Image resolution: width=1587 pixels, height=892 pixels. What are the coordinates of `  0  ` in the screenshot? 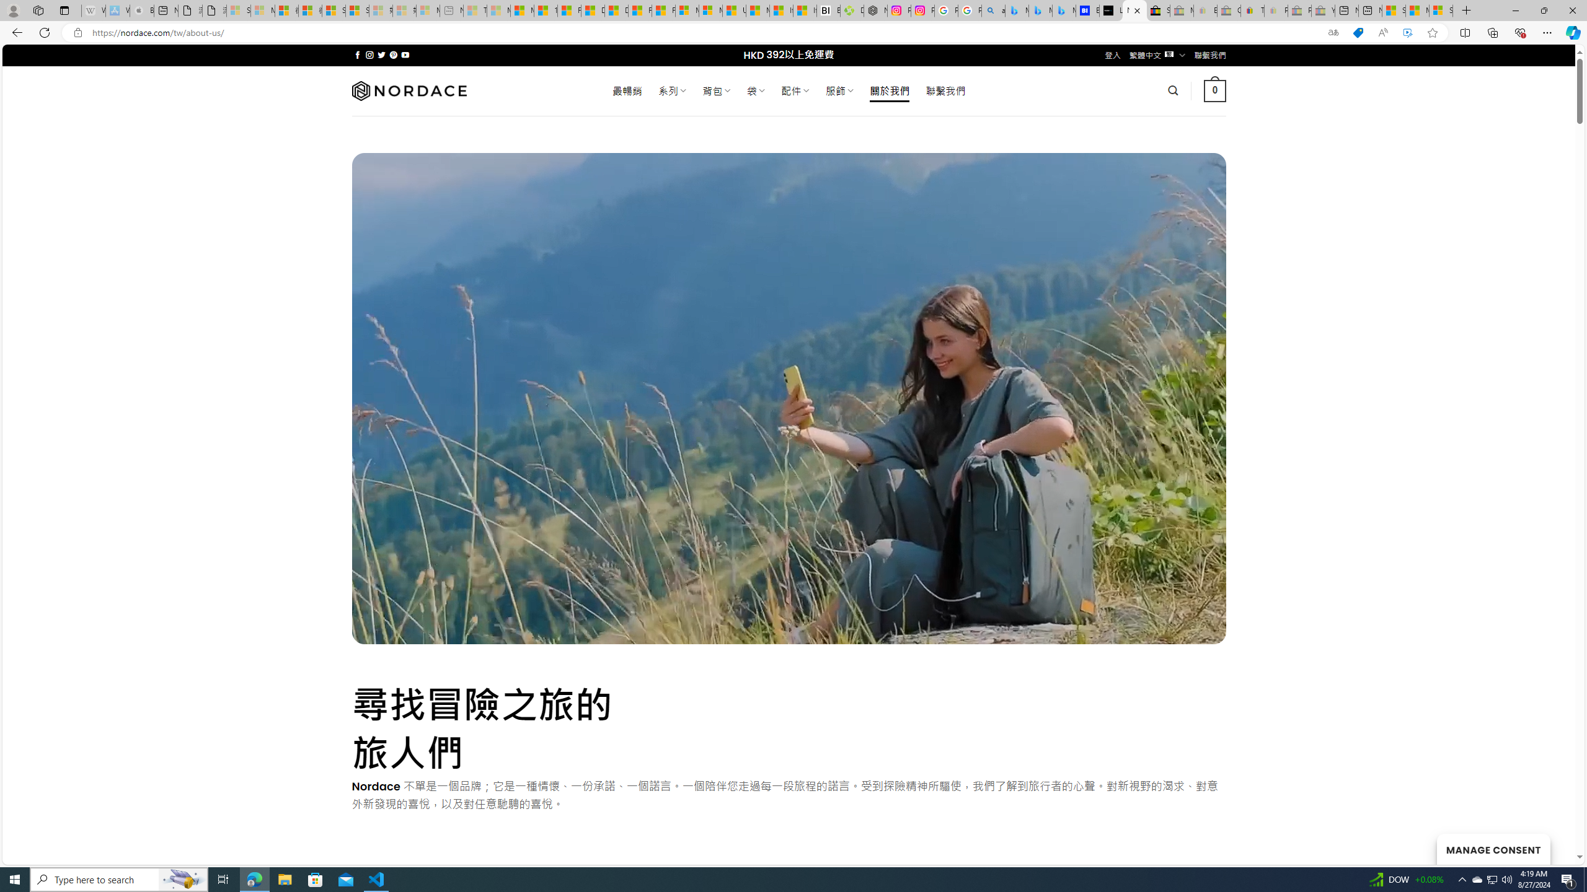 It's located at (1215, 90).